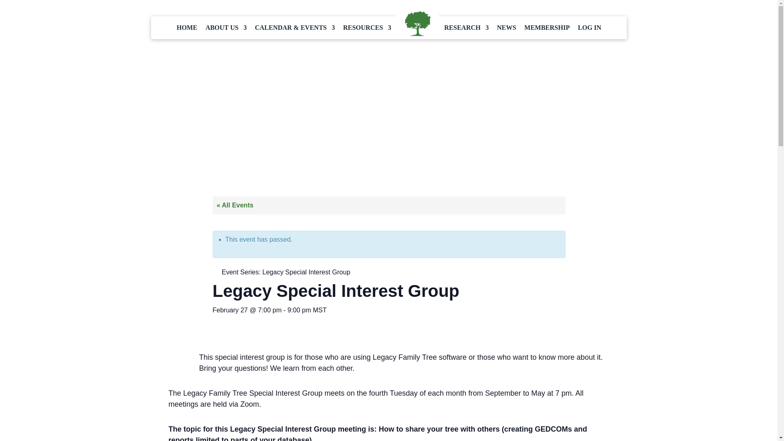  Describe the element at coordinates (226, 28) in the screenshot. I see `ABOUT US` at that location.